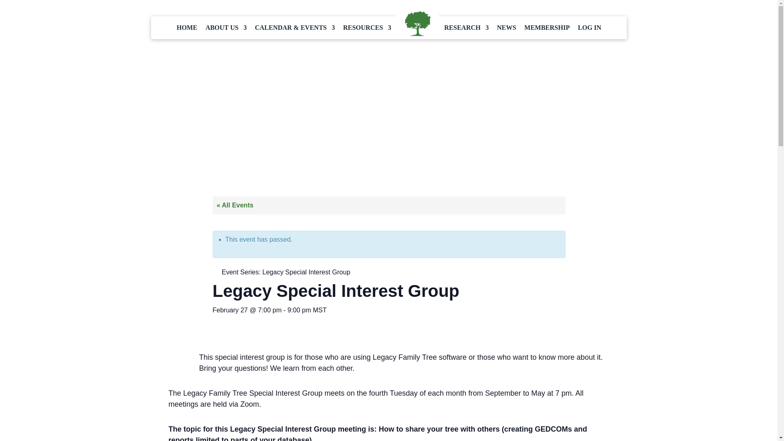  Describe the element at coordinates (226, 28) in the screenshot. I see `ABOUT US` at that location.